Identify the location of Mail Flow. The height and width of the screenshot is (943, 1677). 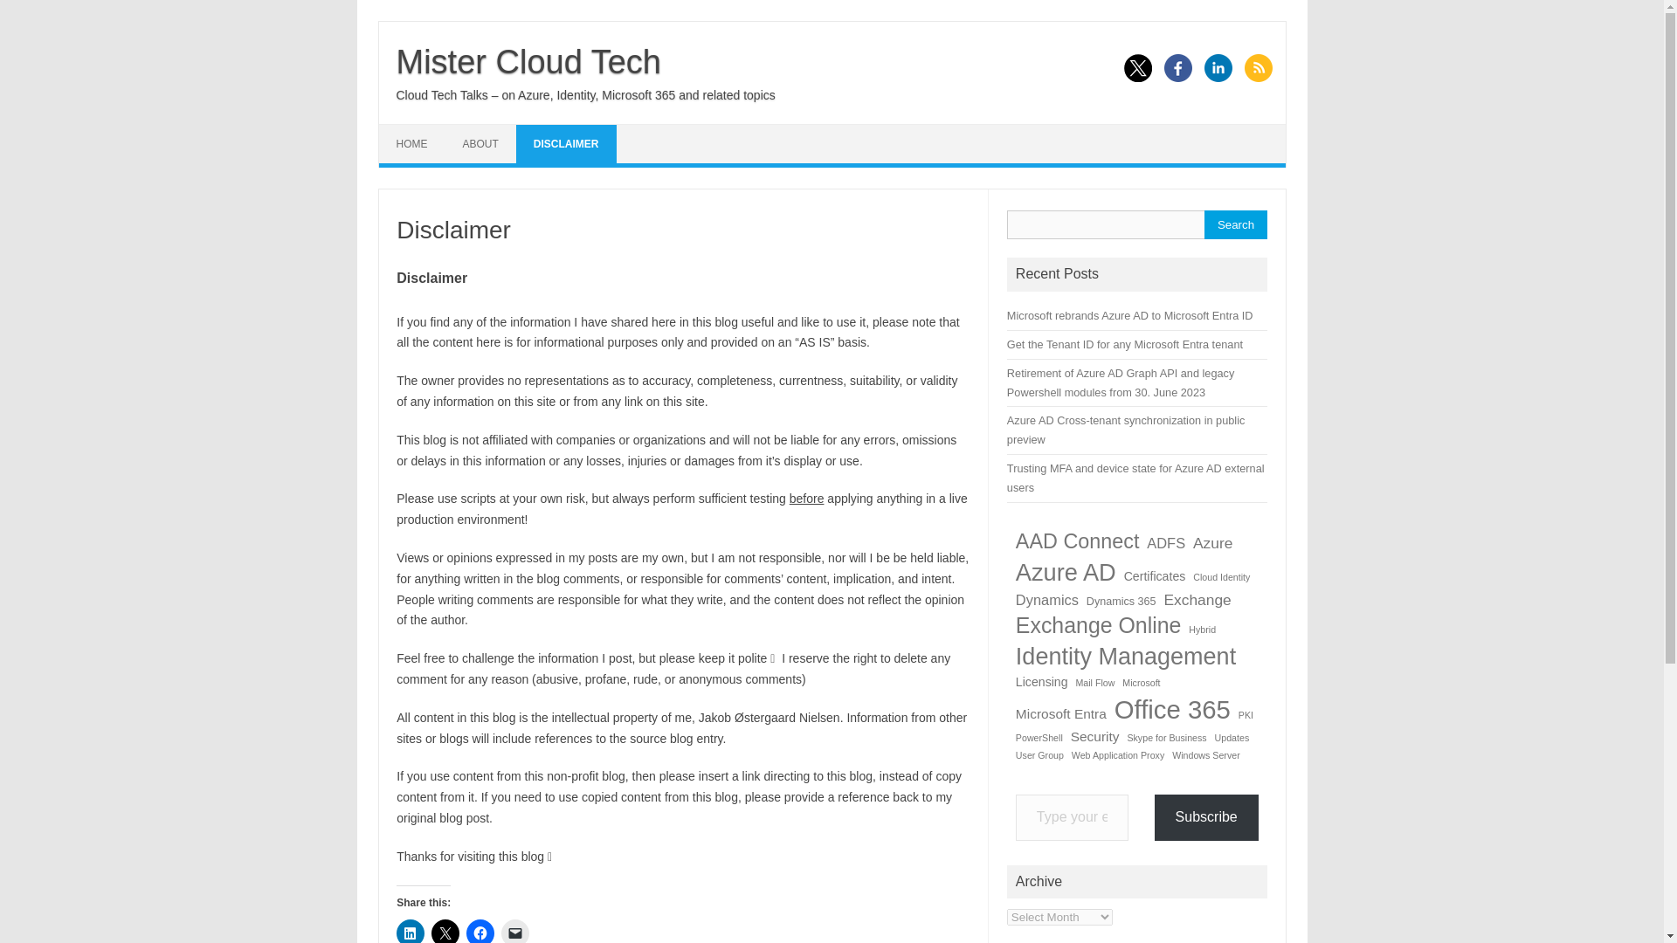
(1094, 683).